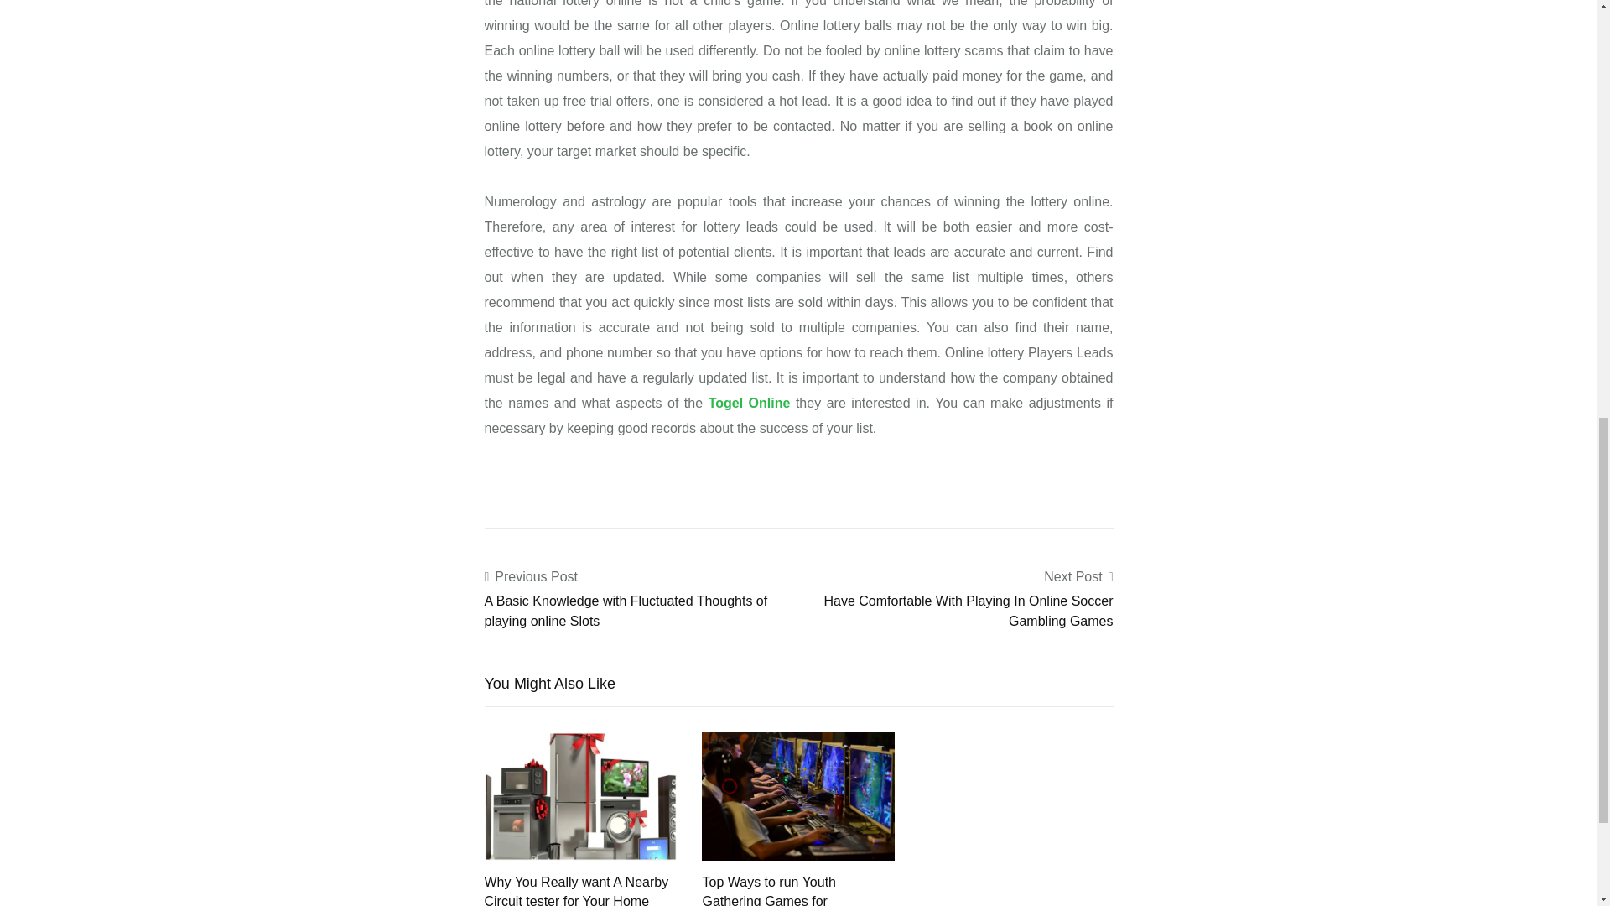 The width and height of the screenshot is (1610, 906). What do you see at coordinates (798, 795) in the screenshot?
I see `Top Ways to run Youth Gathering Games for Youngsters` at bounding box center [798, 795].